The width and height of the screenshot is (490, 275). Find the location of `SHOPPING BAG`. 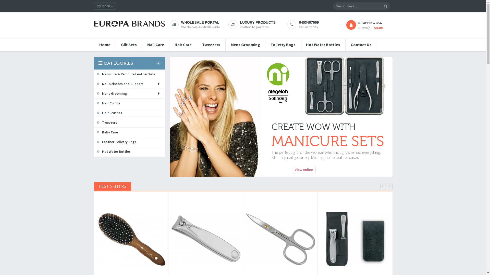

SHOPPING BAG is located at coordinates (370, 23).